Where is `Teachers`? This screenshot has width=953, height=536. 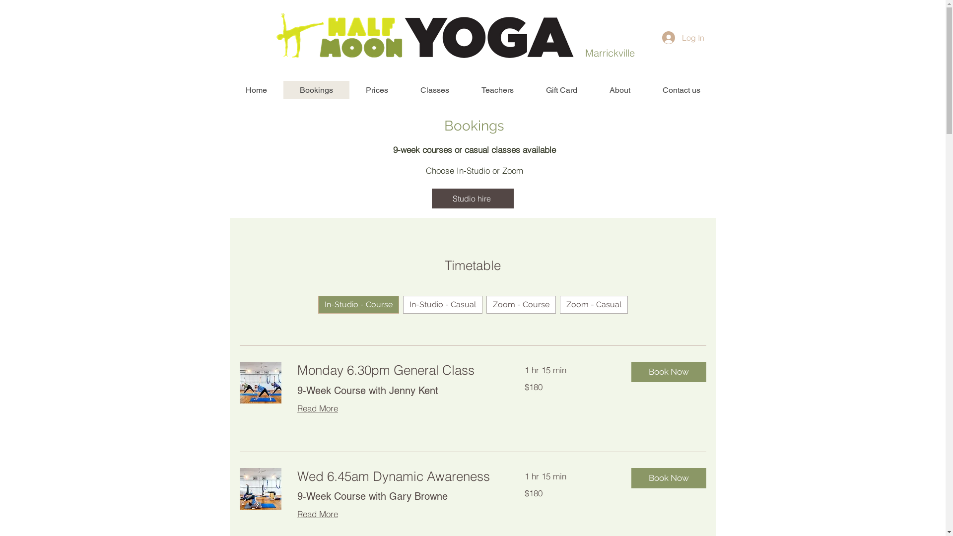 Teachers is located at coordinates (497, 90).